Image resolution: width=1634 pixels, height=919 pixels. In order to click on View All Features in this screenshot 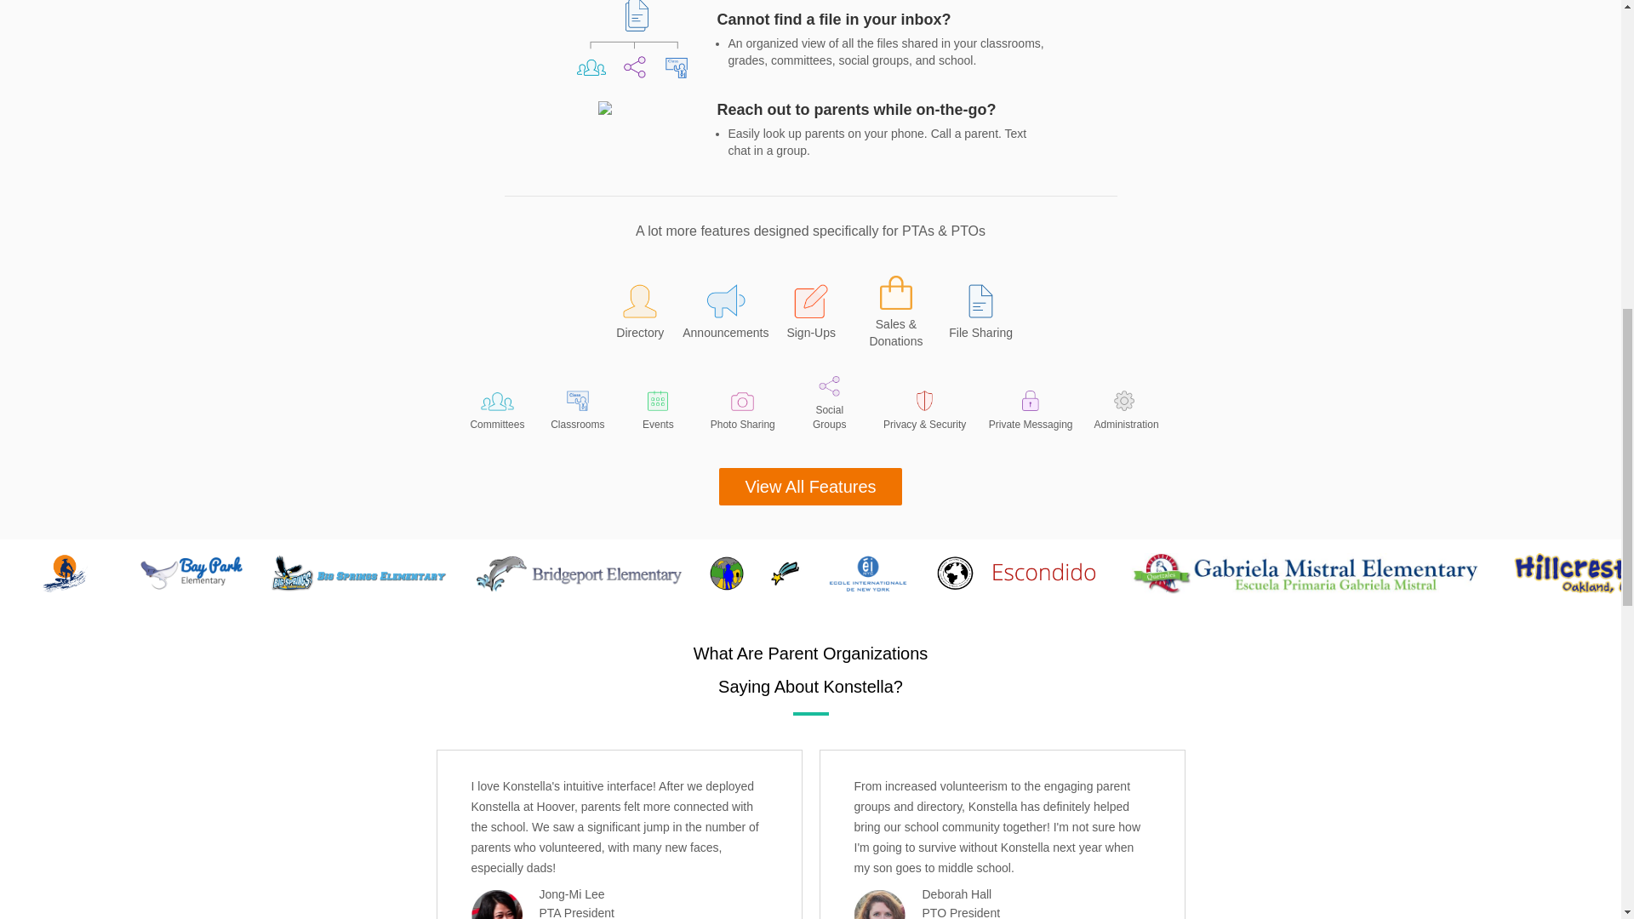, I will do `click(810, 487)`.